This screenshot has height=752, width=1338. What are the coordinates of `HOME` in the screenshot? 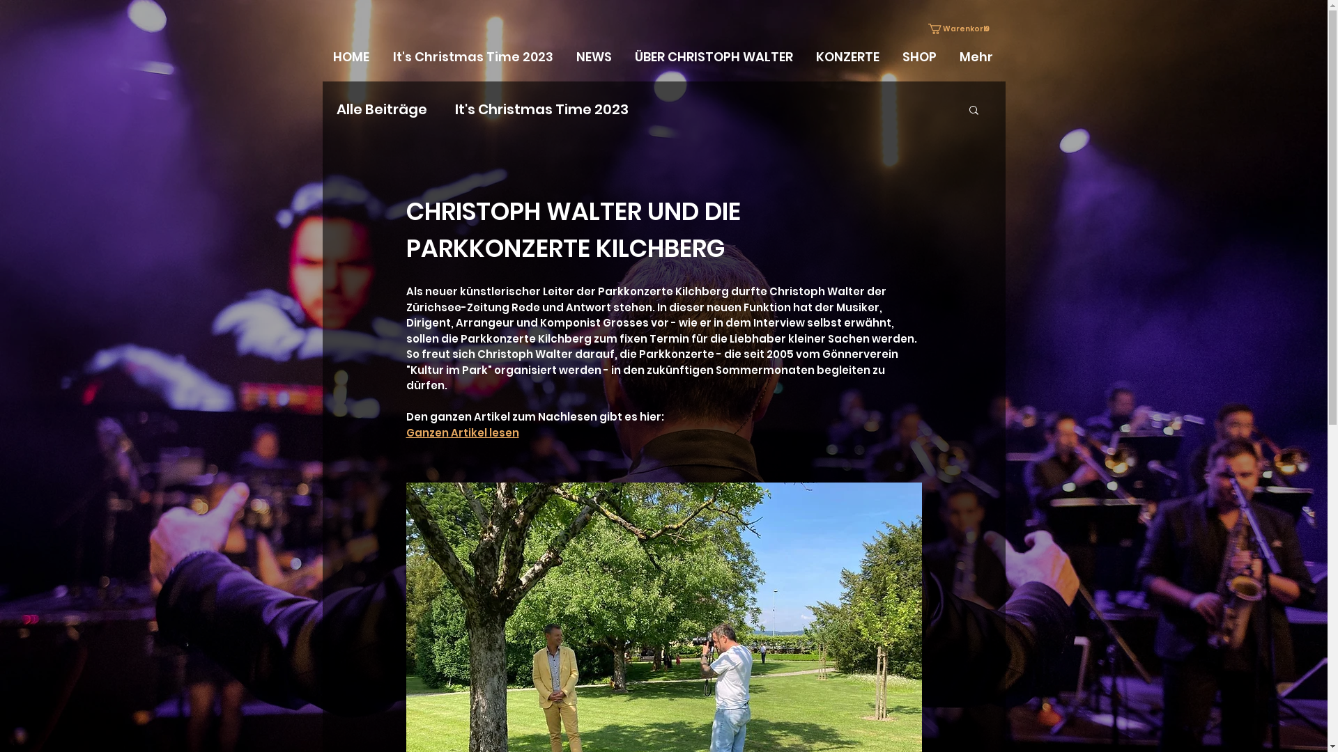 It's located at (352, 57).